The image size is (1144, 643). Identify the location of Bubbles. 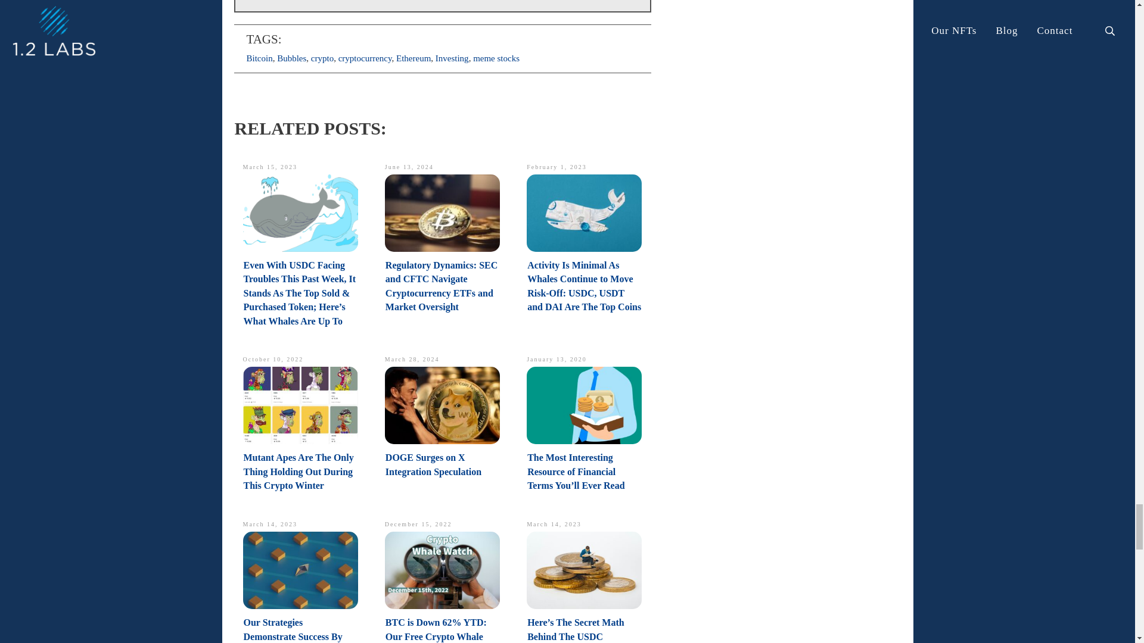
(291, 58).